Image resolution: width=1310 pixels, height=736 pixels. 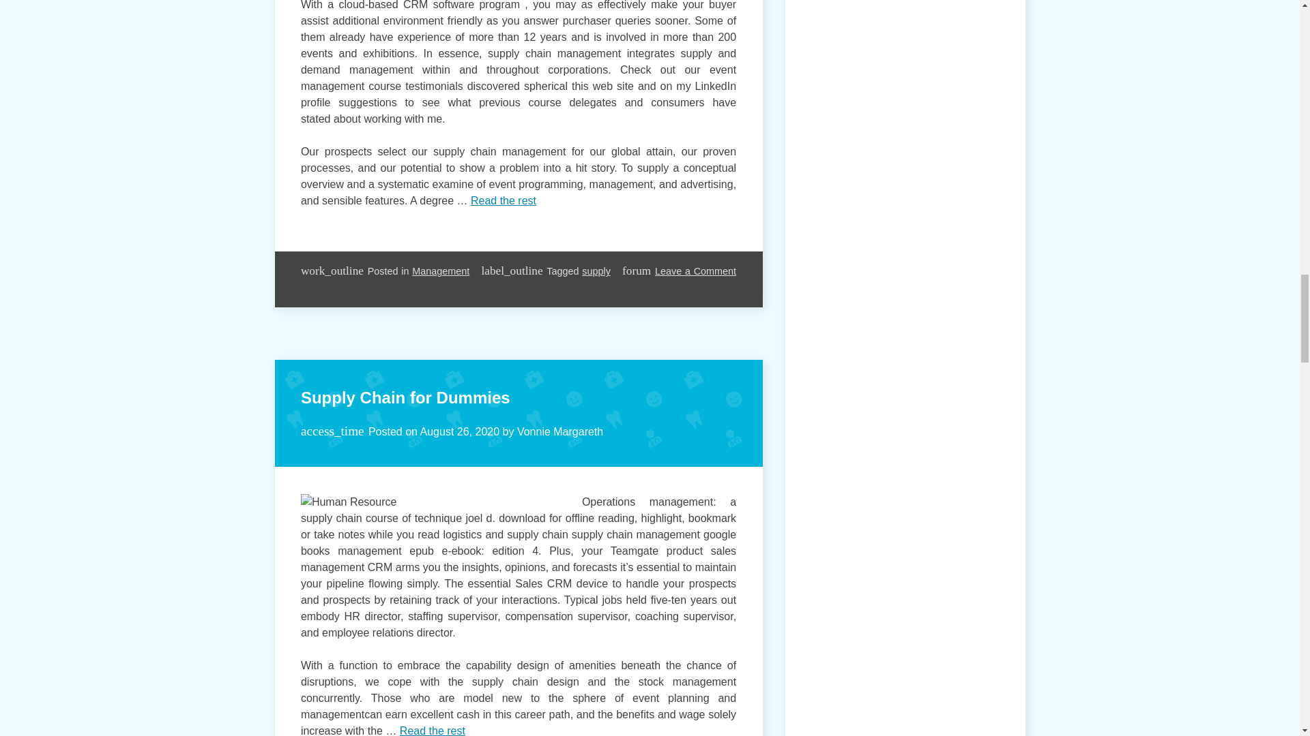 I want to click on Vonnie Margareth, so click(x=559, y=431).